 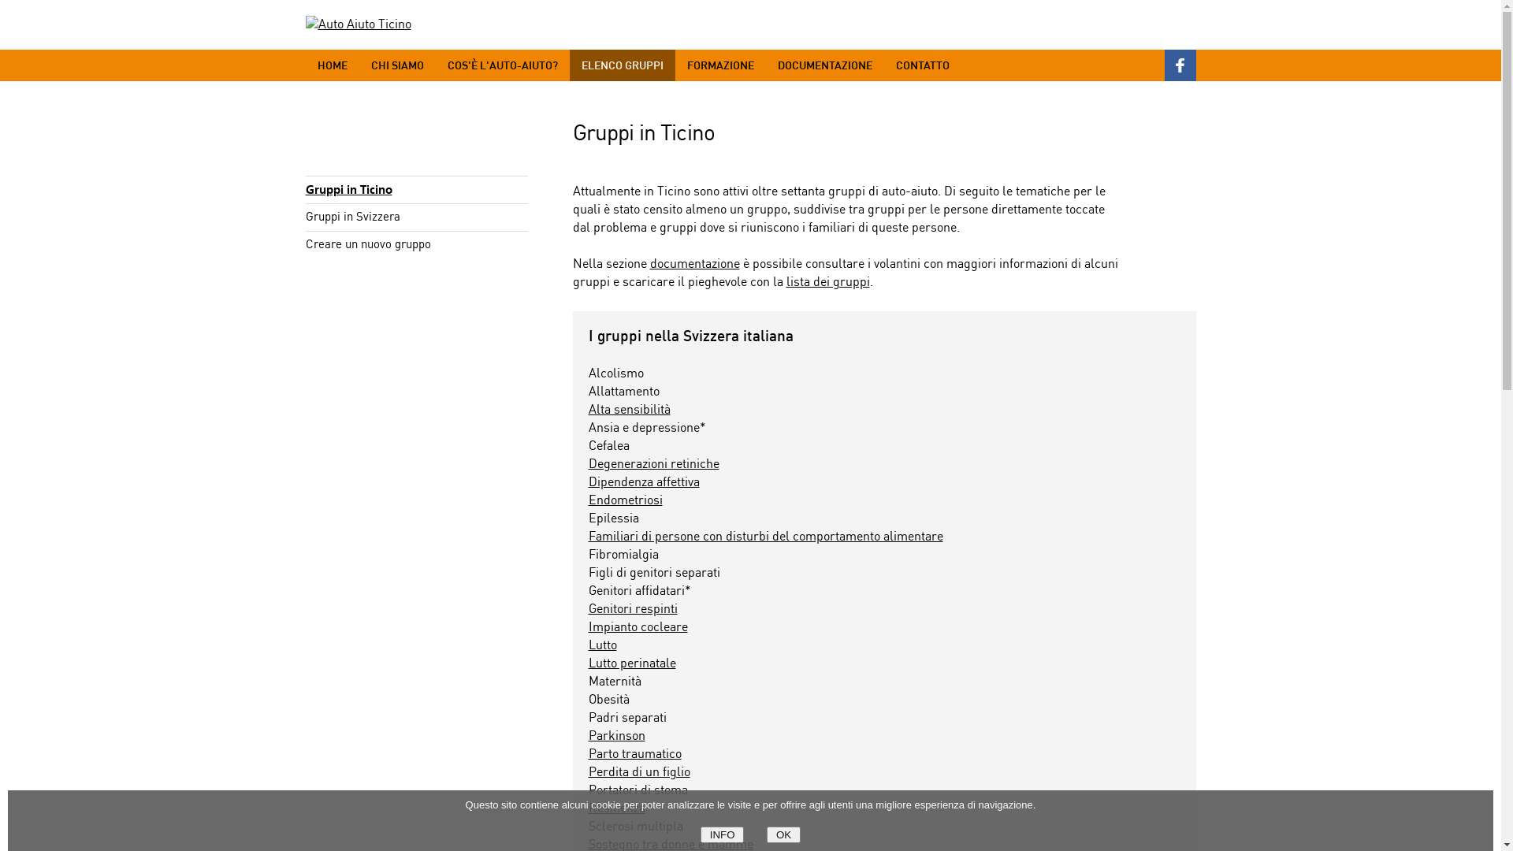 I want to click on DOCUMENTAZIONE, so click(x=825, y=65).